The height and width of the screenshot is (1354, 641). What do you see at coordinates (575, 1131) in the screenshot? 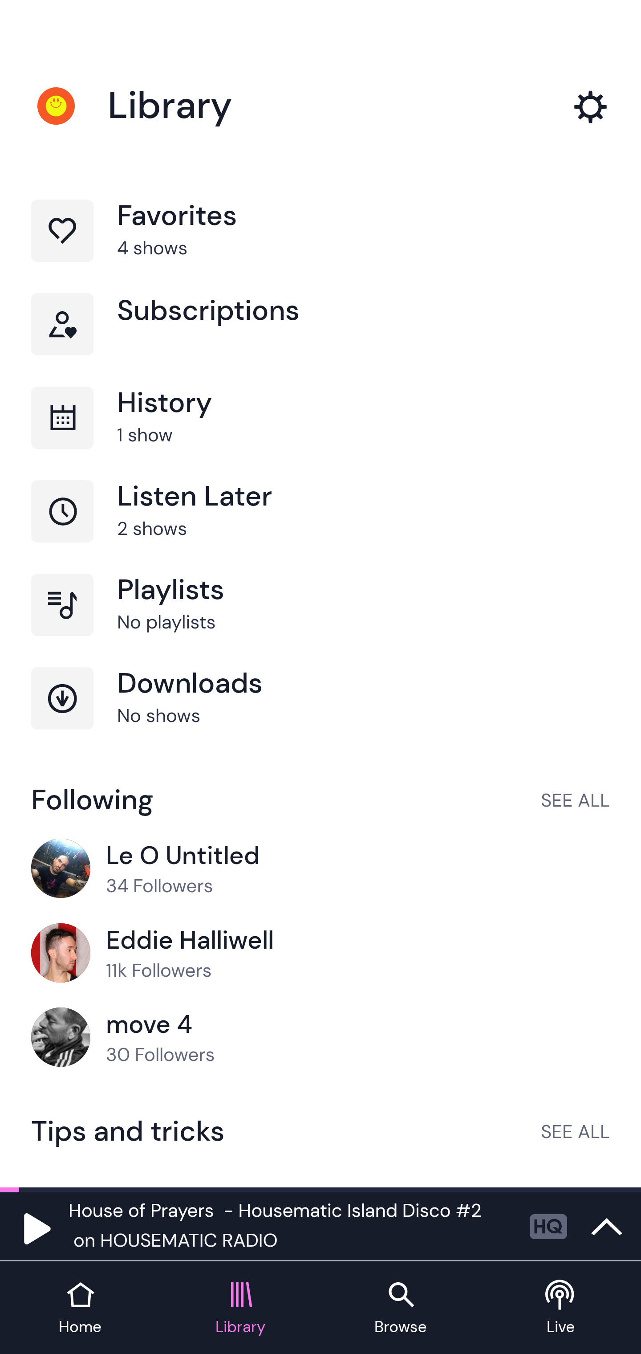
I see `SEE ALL` at bounding box center [575, 1131].